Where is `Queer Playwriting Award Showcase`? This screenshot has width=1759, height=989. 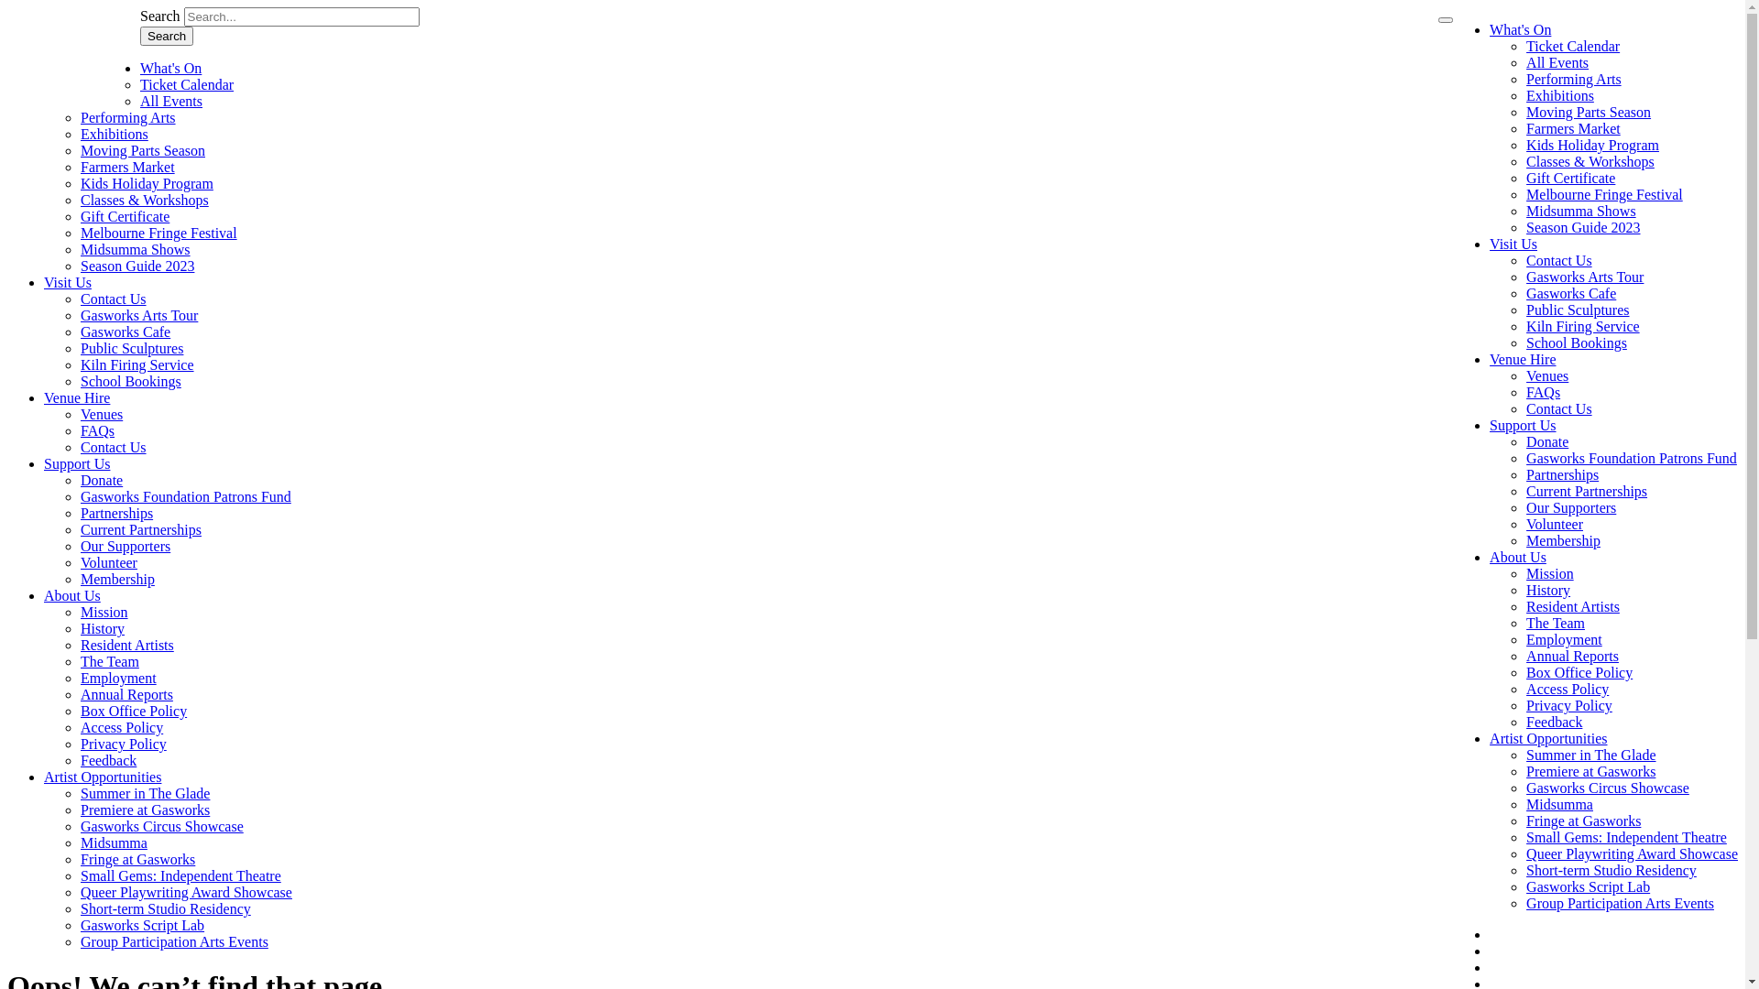
Queer Playwriting Award Showcase is located at coordinates (187, 892).